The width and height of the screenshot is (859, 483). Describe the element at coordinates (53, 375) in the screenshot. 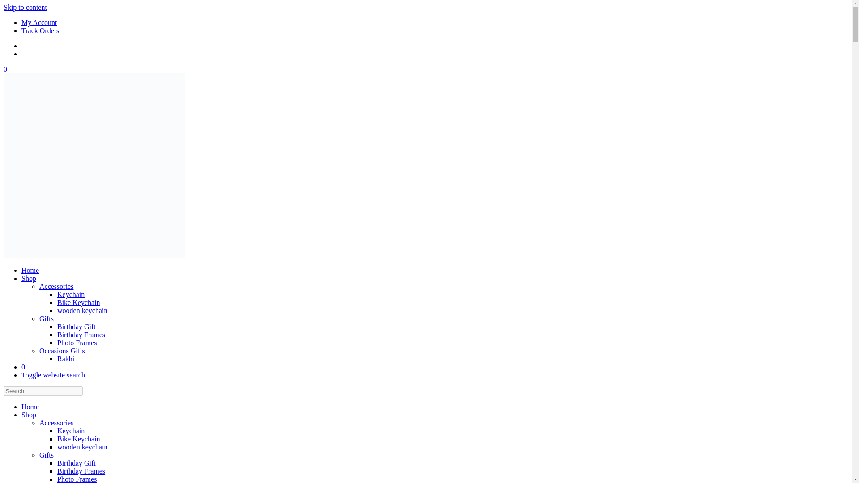

I see `Toggle website search` at that location.